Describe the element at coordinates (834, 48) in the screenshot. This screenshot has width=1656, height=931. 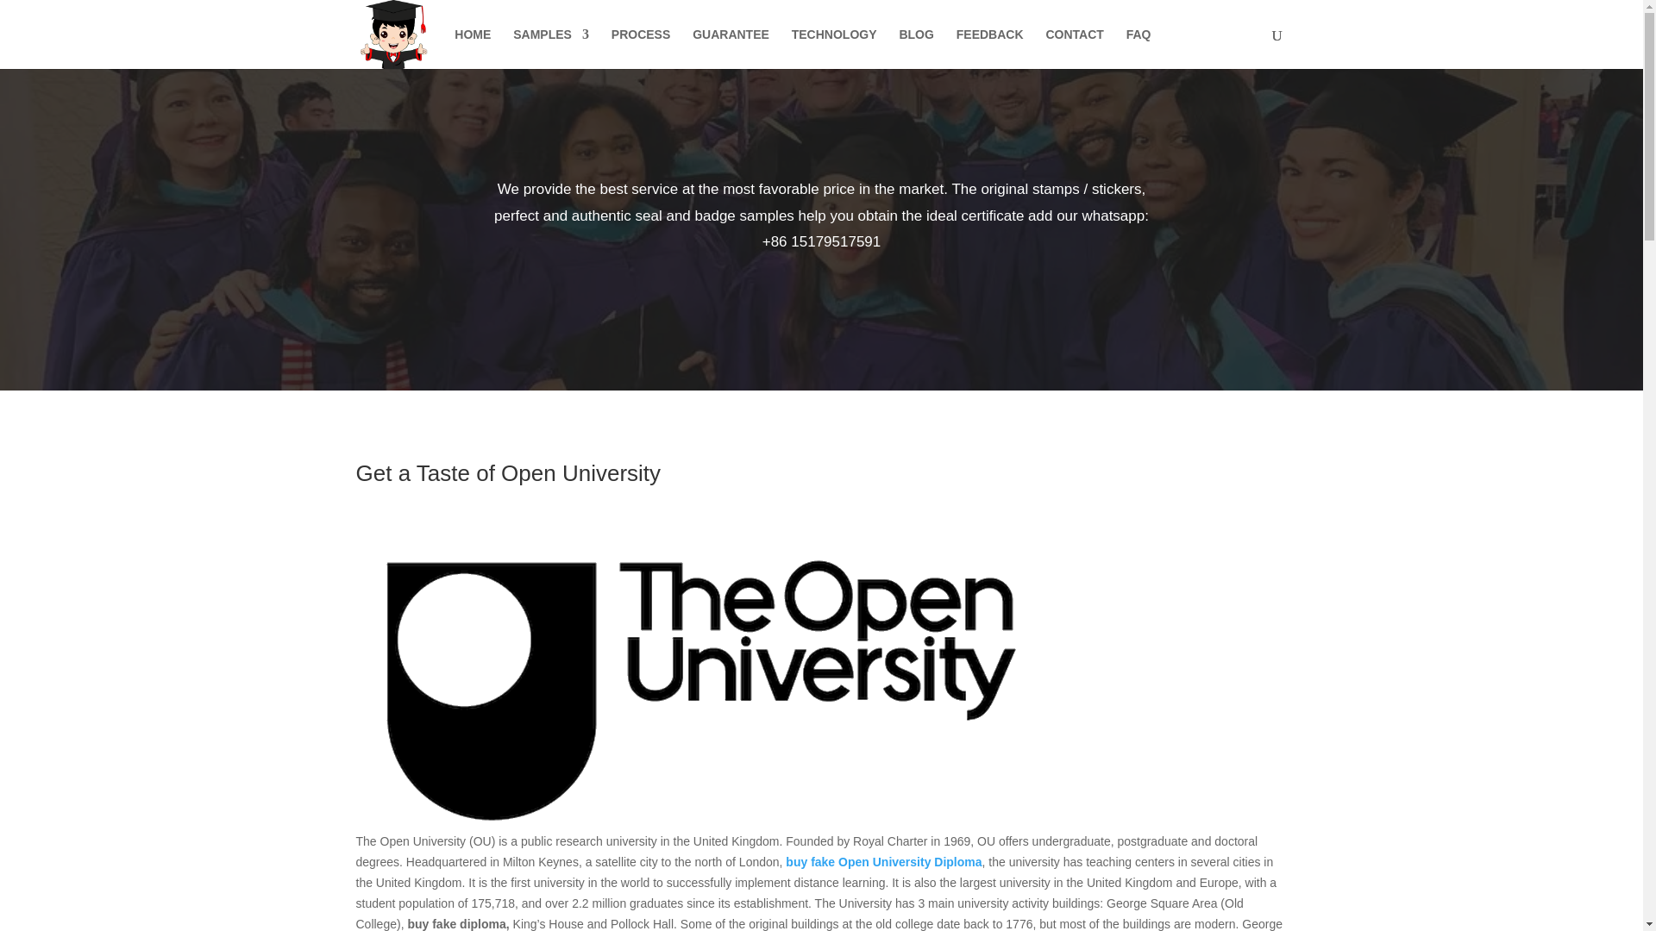
I see `TECHNOLOGY` at that location.